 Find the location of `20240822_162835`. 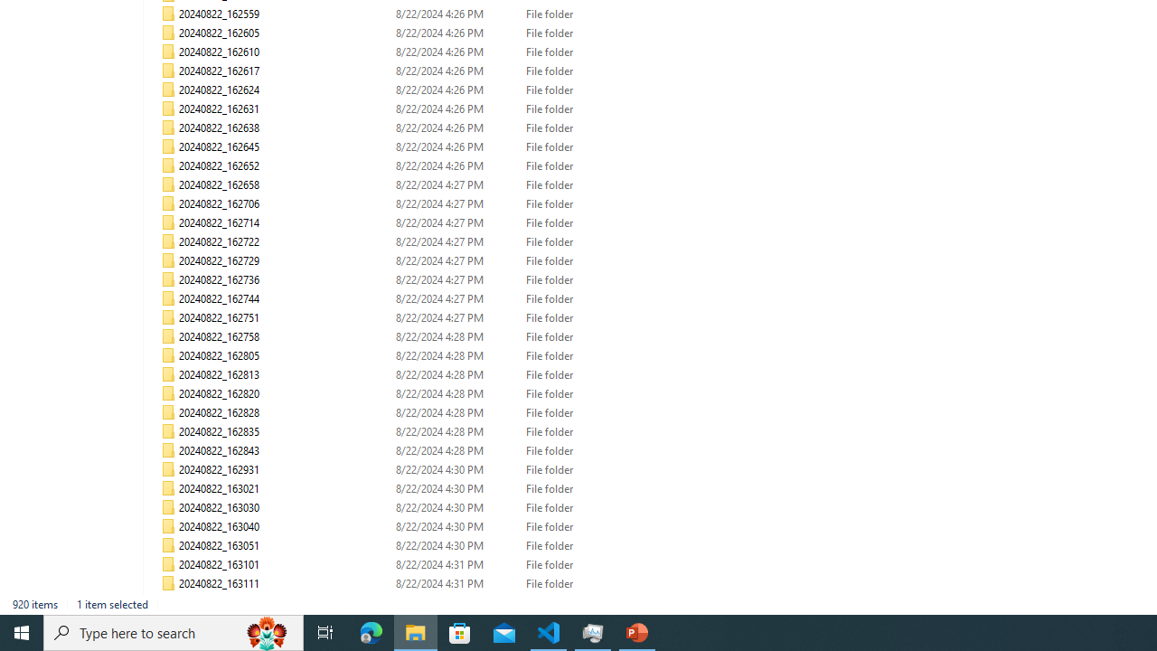

20240822_162835 is located at coordinates (427, 432).